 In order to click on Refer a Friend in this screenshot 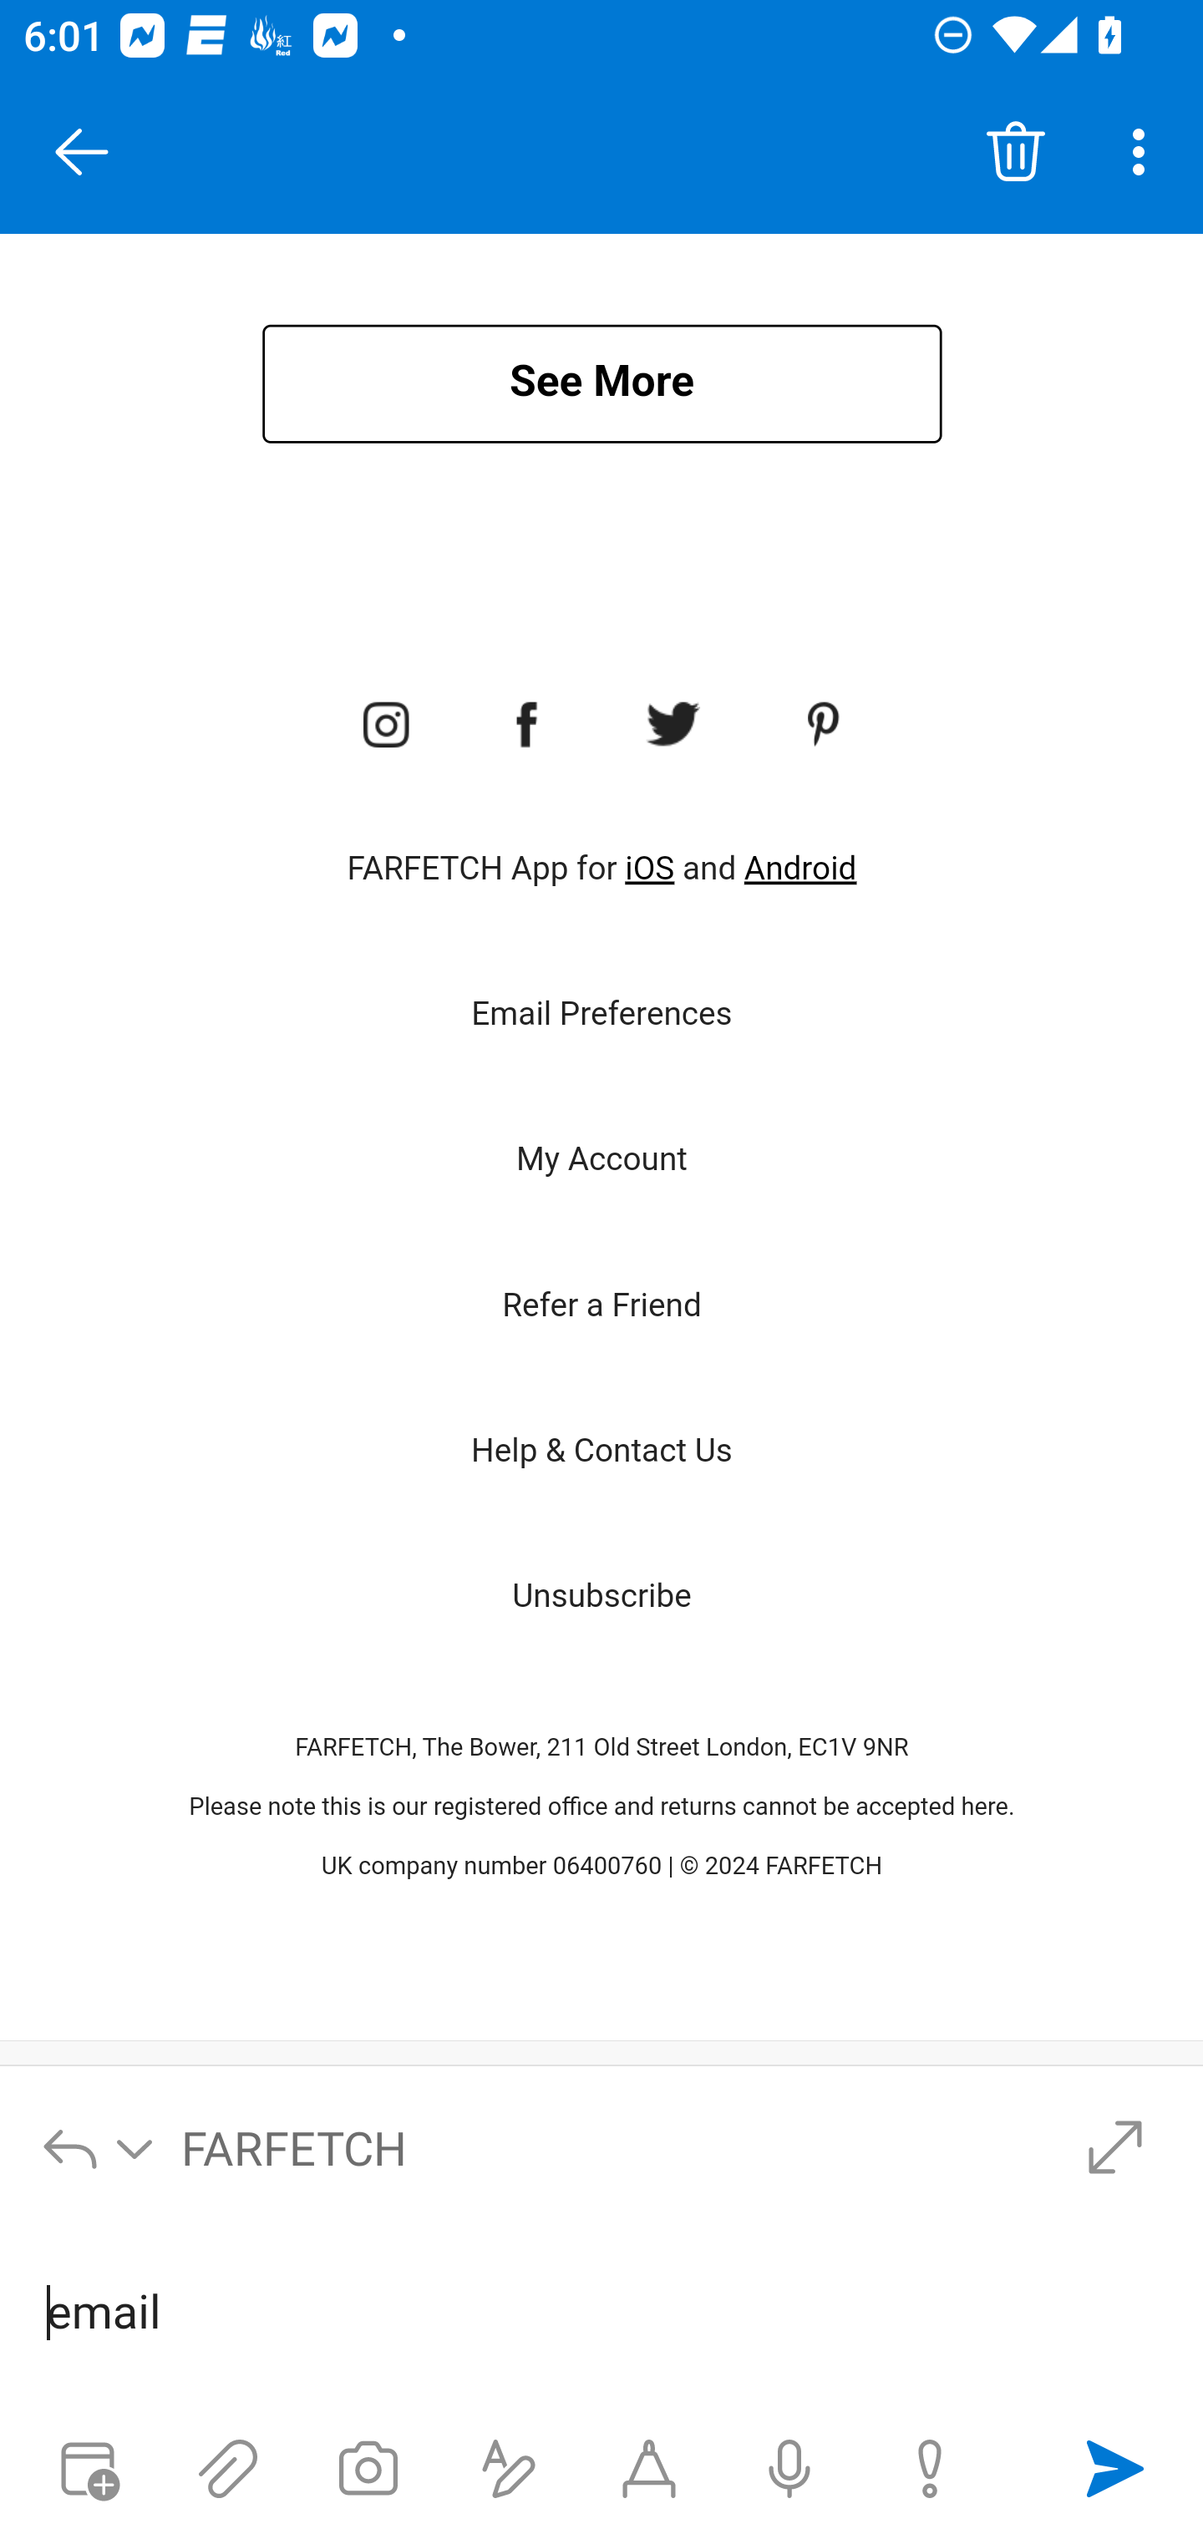, I will do `click(601, 1306)`.